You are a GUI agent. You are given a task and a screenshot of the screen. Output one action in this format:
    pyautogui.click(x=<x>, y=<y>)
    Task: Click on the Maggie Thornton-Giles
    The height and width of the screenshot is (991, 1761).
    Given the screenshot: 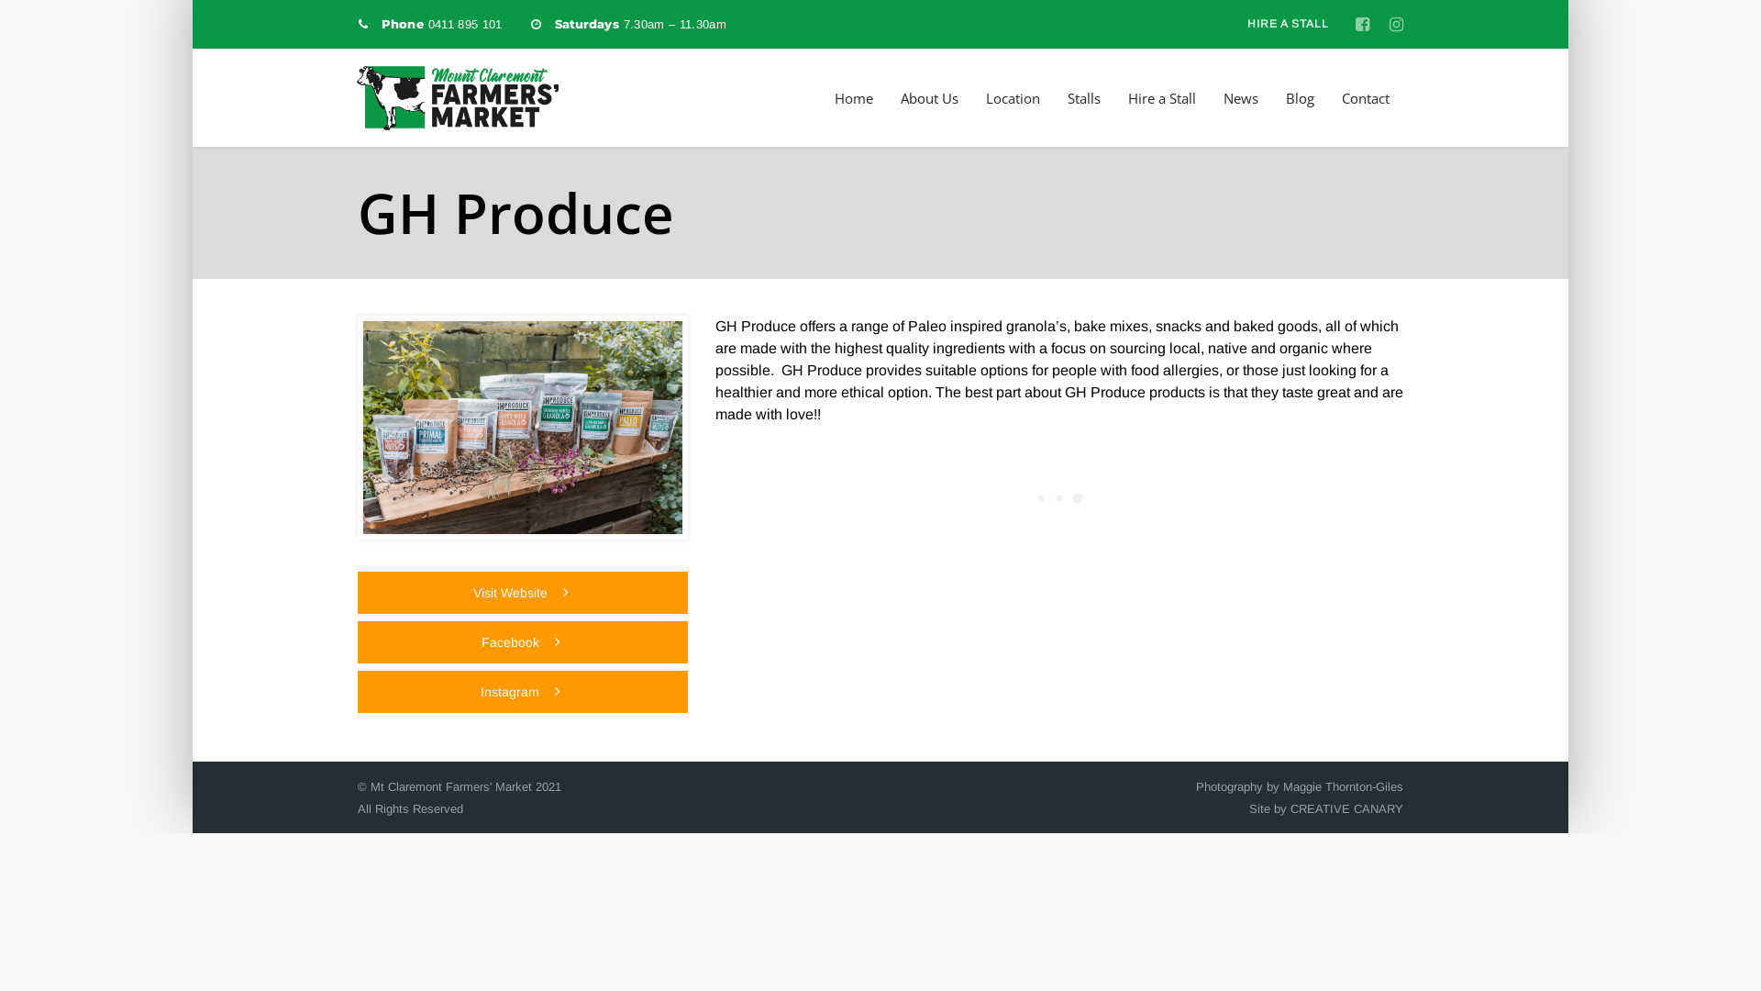 What is the action you would take?
    pyautogui.click(x=1343, y=787)
    